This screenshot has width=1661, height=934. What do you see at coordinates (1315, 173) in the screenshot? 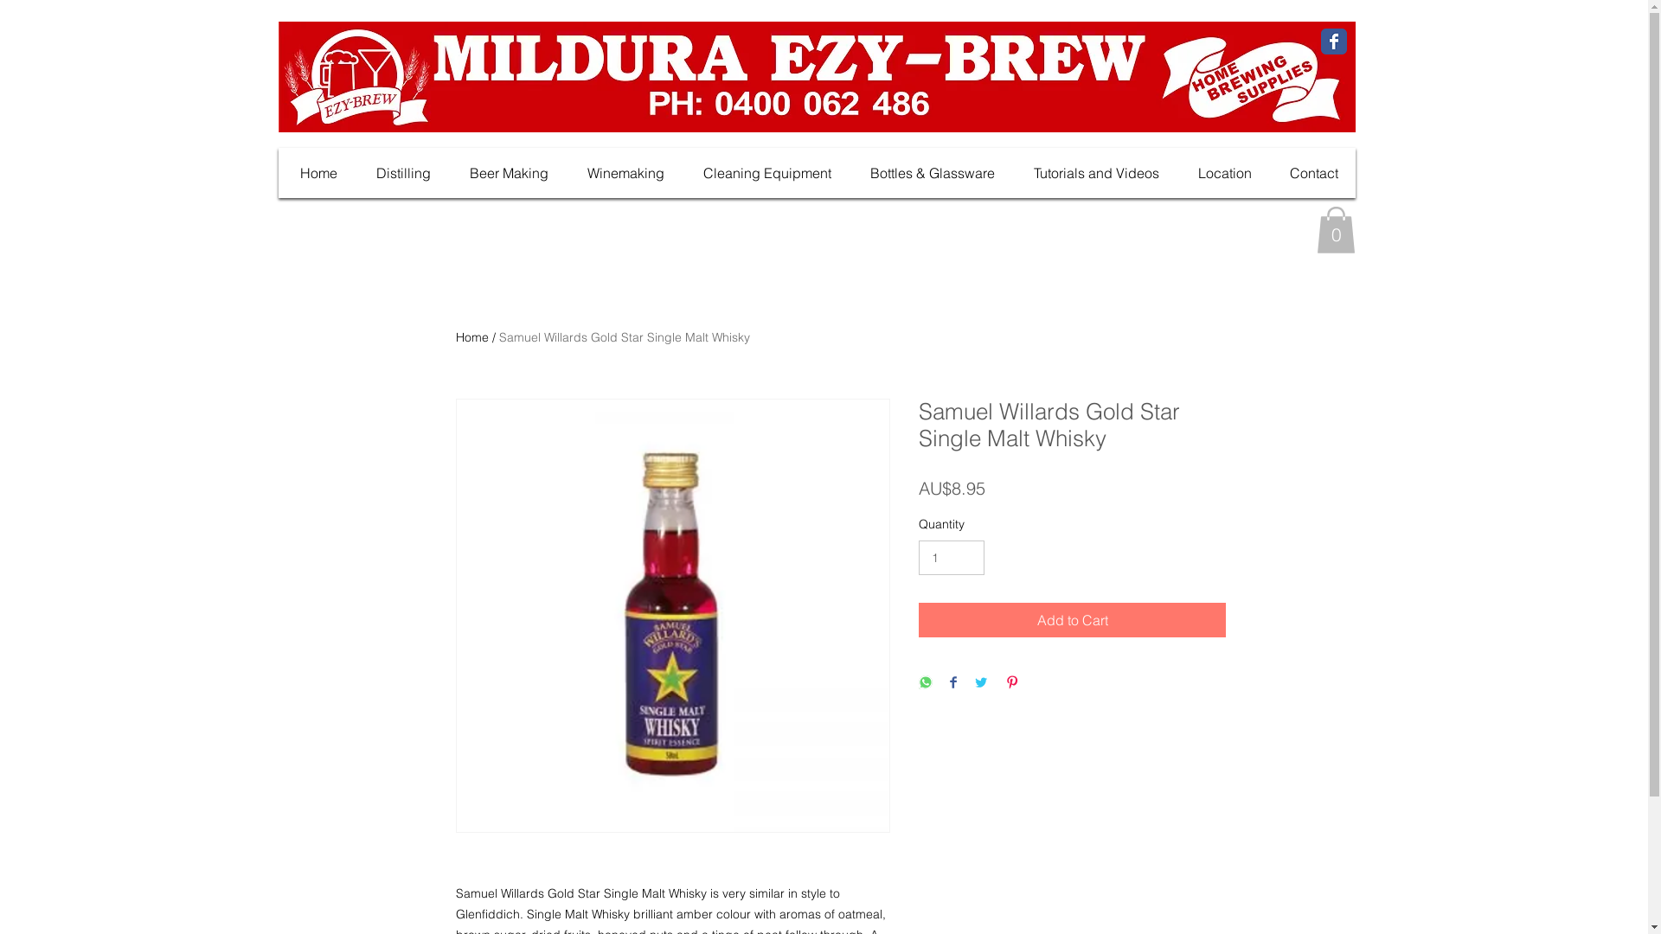
I see `Contact` at bounding box center [1315, 173].